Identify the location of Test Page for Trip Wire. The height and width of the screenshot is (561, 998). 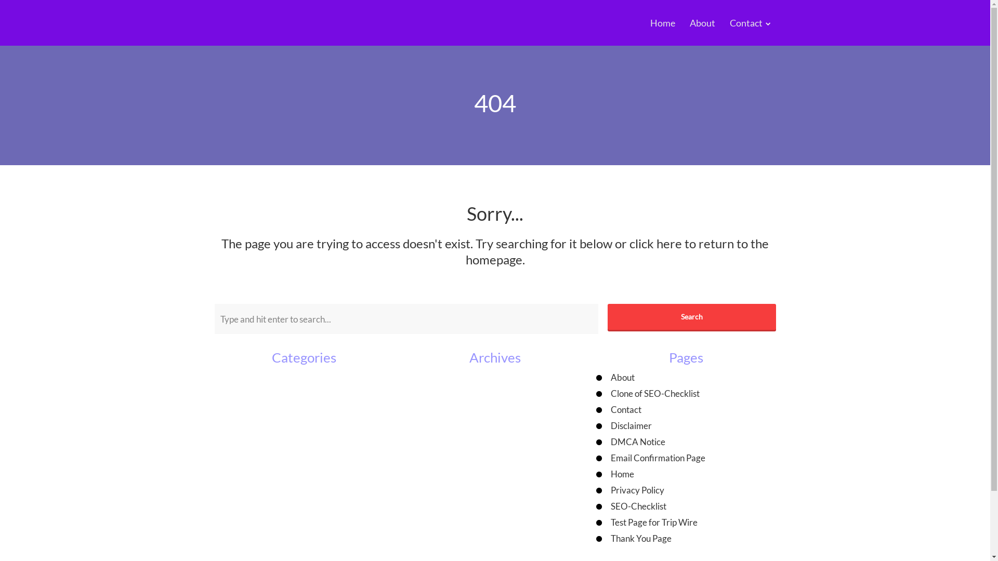
(654, 523).